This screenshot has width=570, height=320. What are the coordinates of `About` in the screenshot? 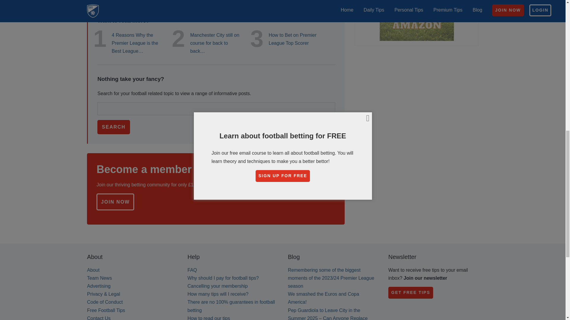 It's located at (93, 270).